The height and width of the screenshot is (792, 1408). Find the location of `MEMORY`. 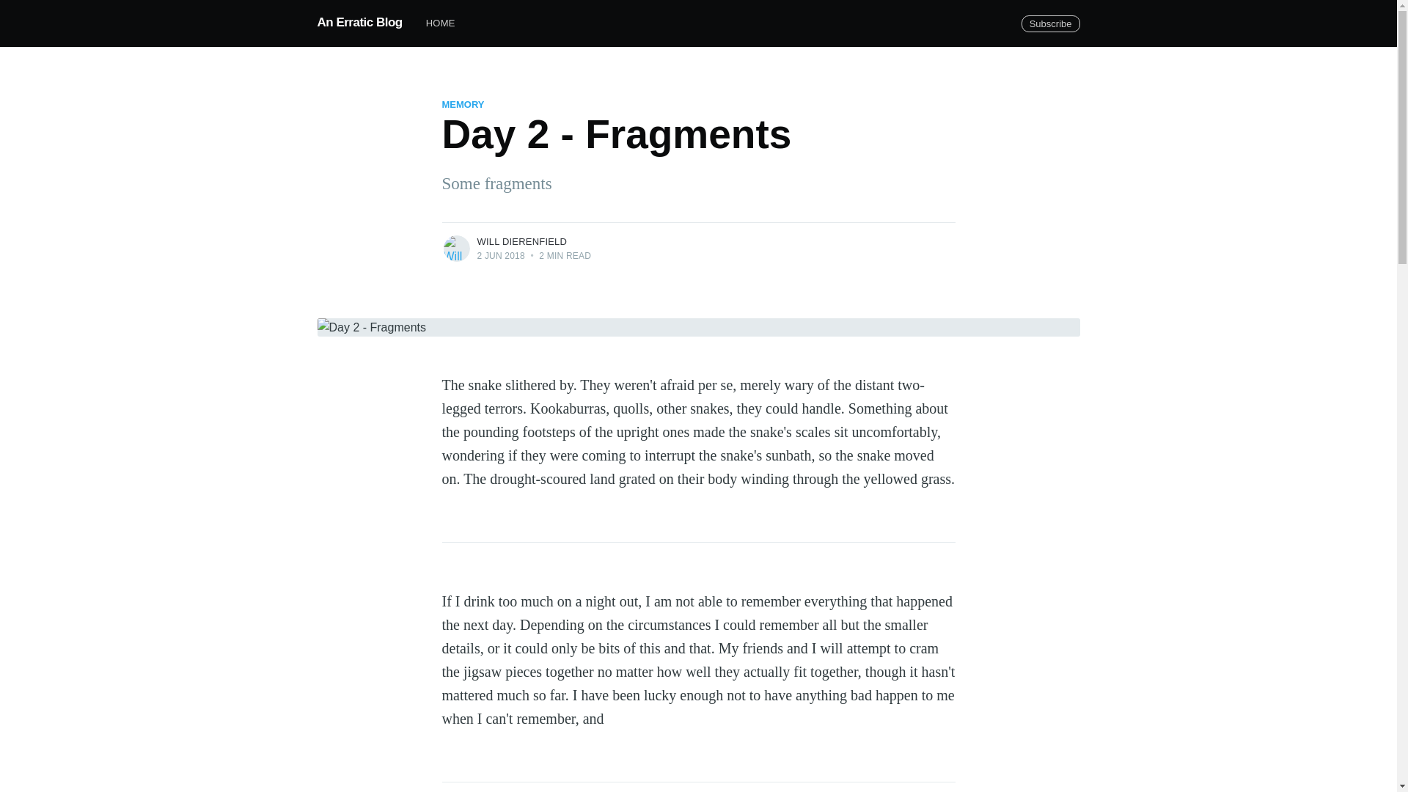

MEMORY is located at coordinates (463, 104).